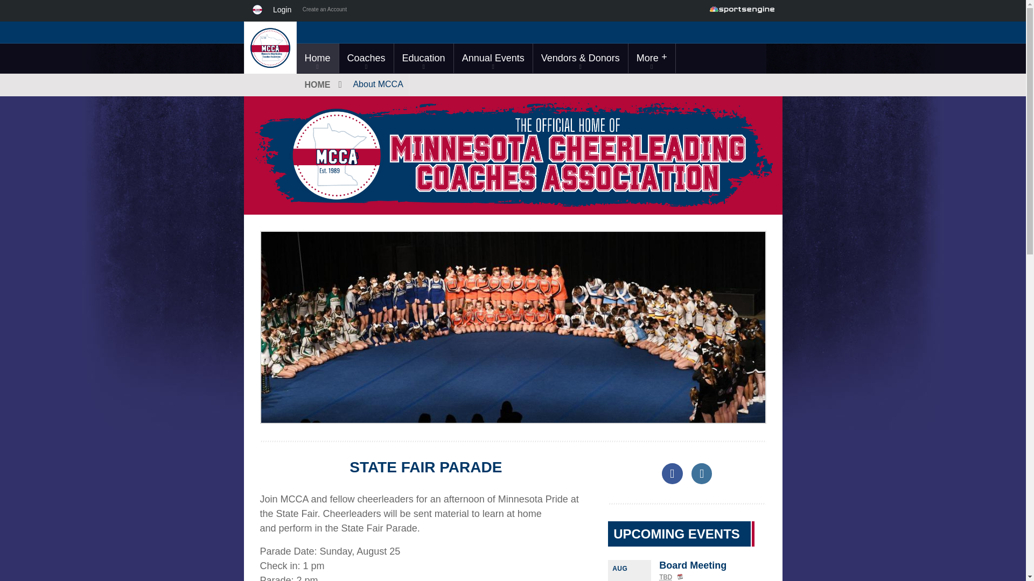  I want to click on Coaches, so click(366, 58).